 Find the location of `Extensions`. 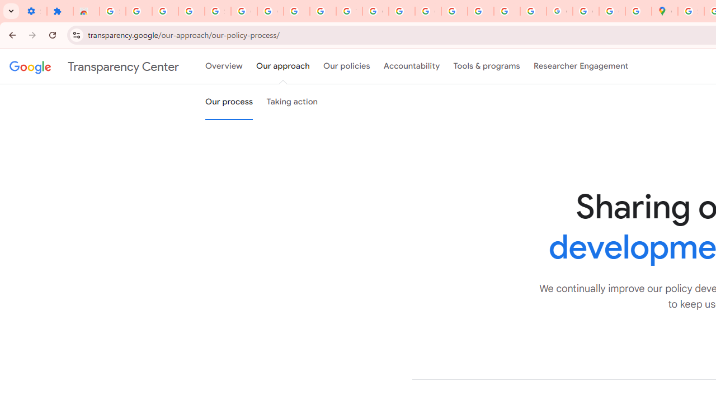

Extensions is located at coordinates (60, 11).